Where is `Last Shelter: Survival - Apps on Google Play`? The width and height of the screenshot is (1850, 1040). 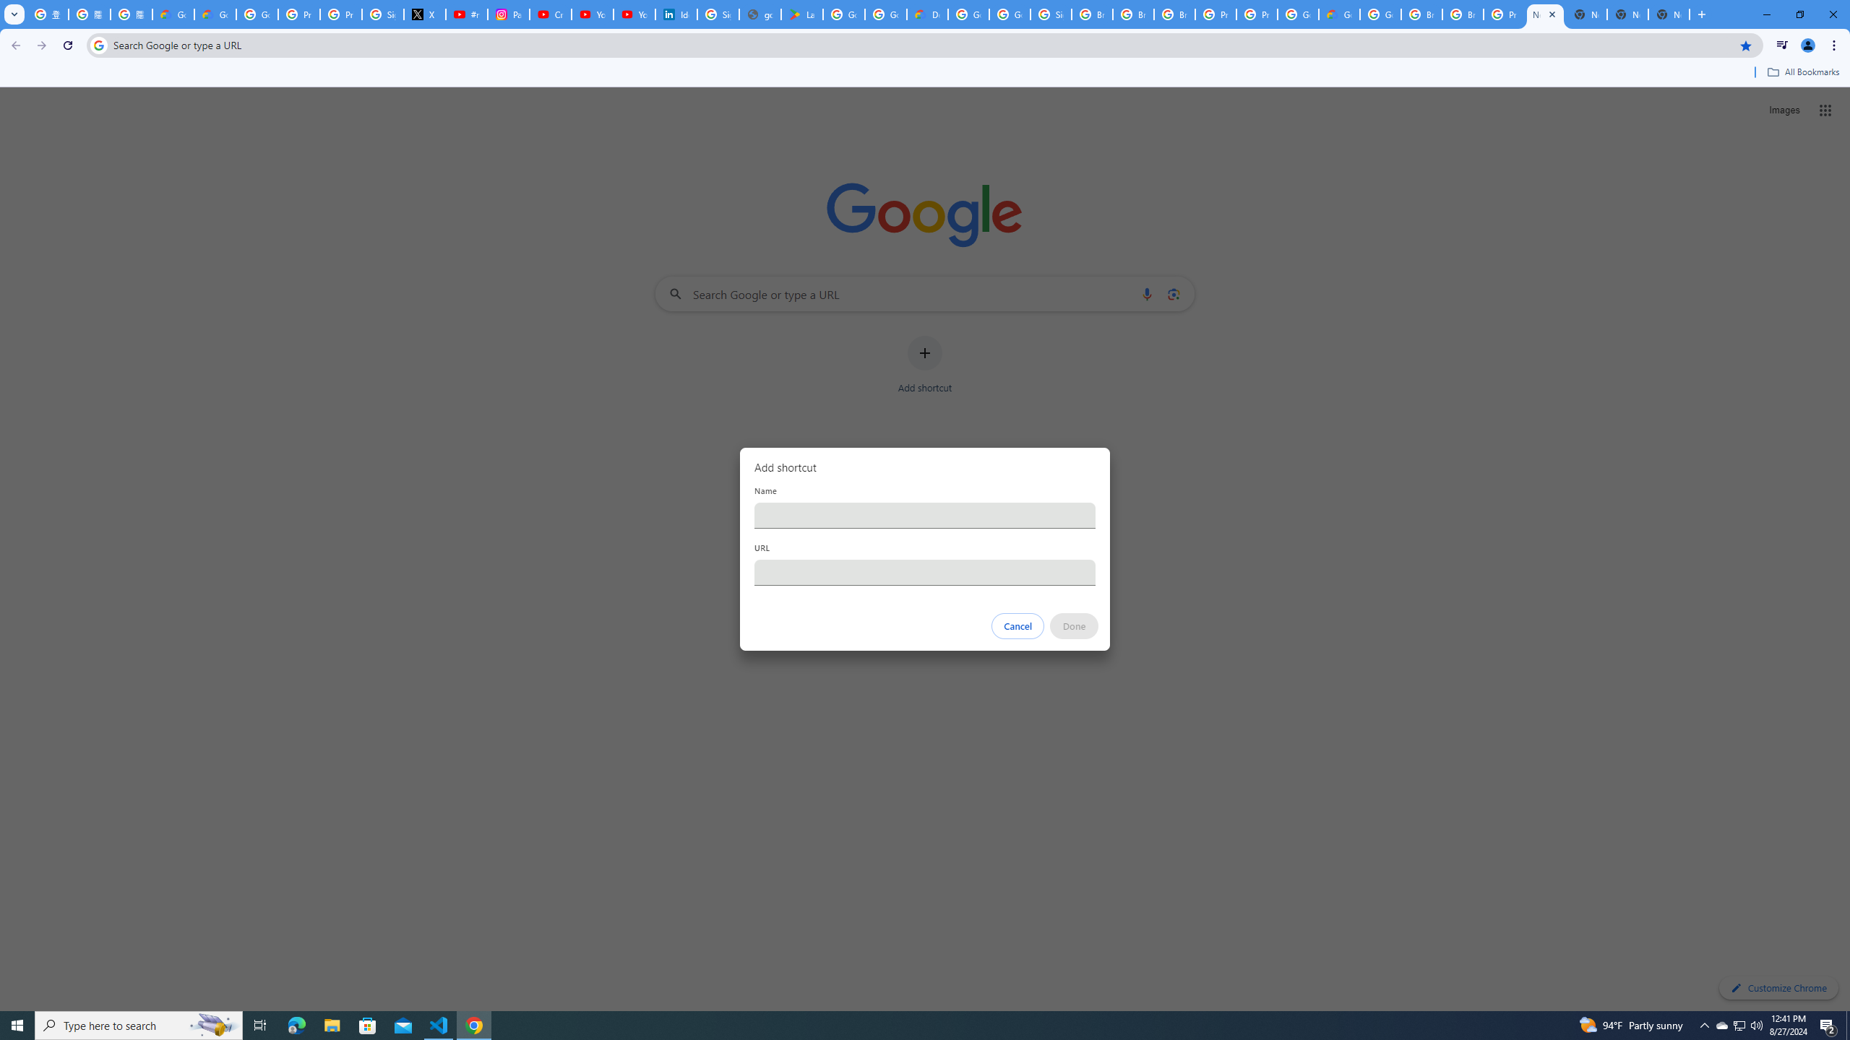 Last Shelter: Survival - Apps on Google Play is located at coordinates (801, 14).